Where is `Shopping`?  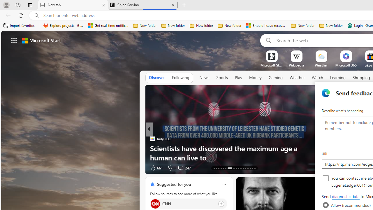
Shopping is located at coordinates (361, 78).